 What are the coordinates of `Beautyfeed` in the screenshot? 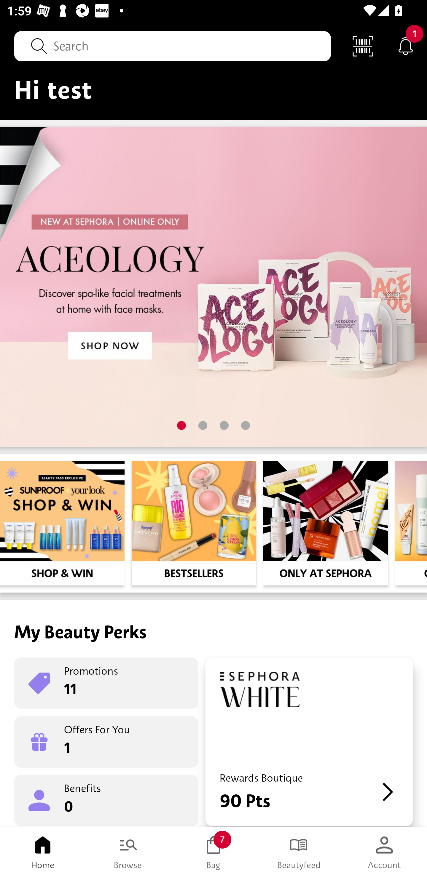 It's located at (299, 852).